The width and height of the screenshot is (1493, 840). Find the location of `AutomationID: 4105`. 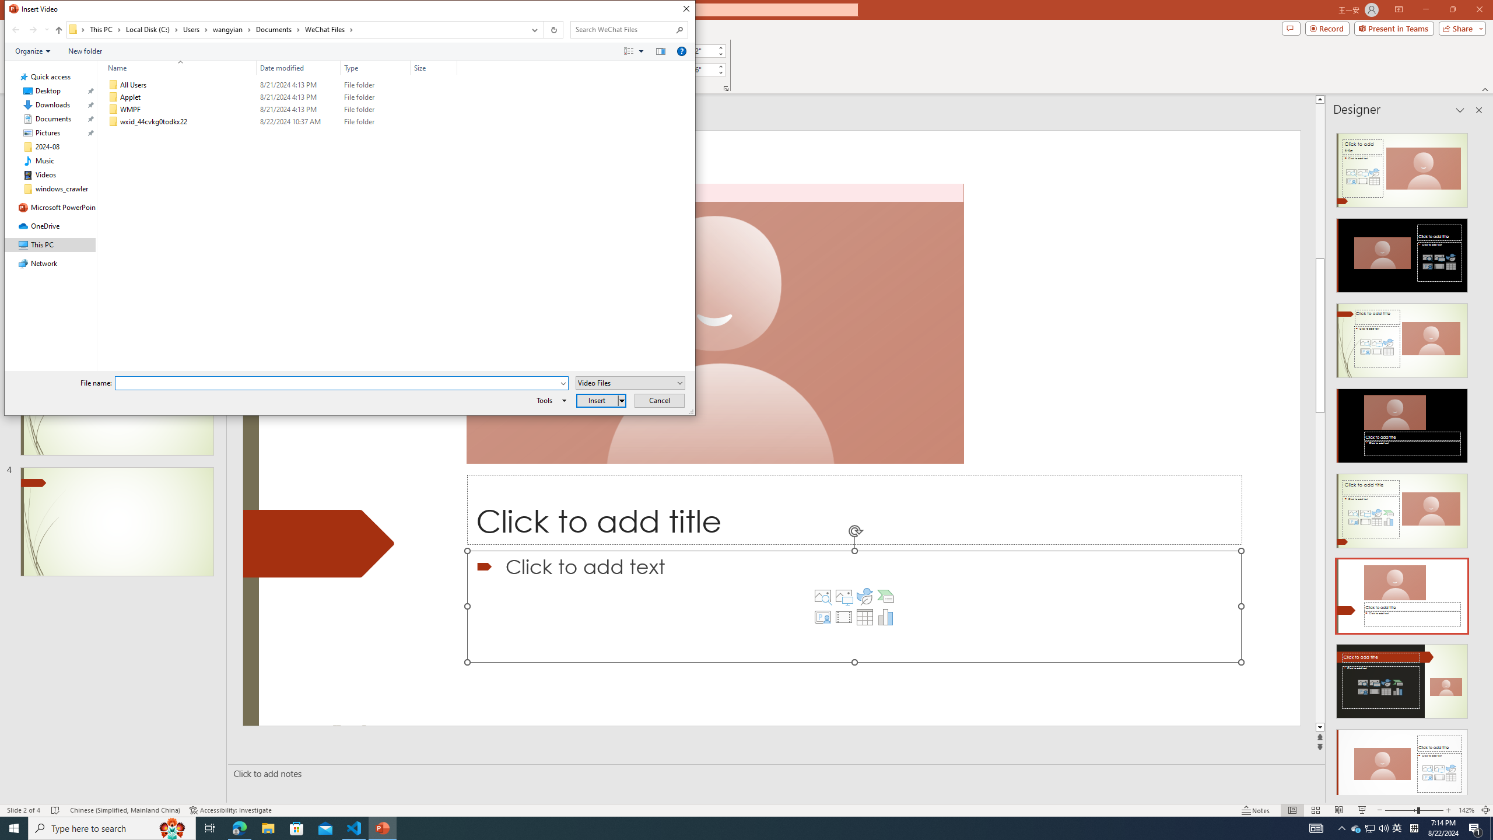

AutomationID: 4105 is located at coordinates (1316, 828).